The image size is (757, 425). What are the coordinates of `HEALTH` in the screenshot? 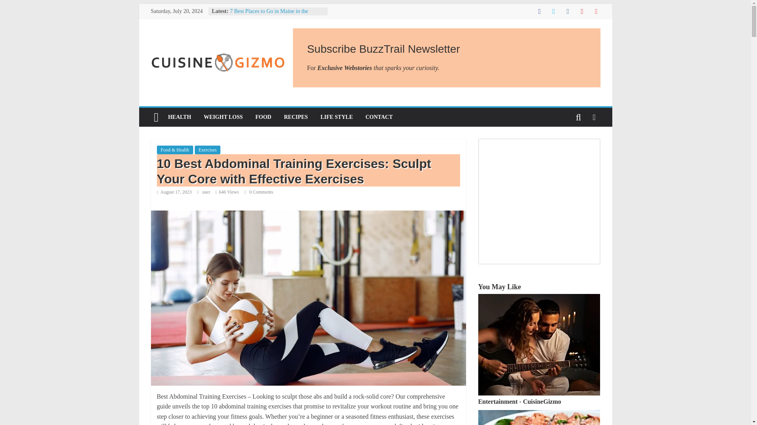 It's located at (180, 117).